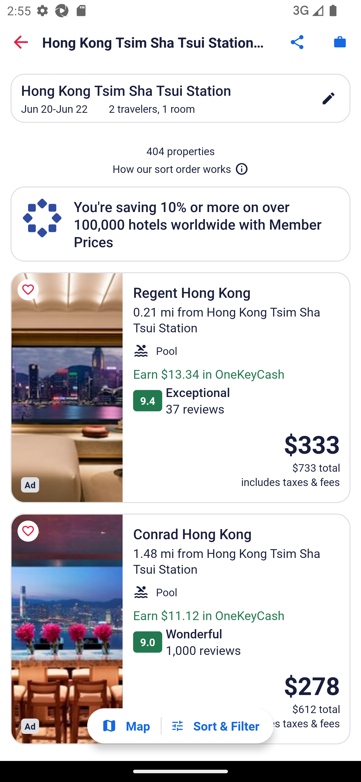 The width and height of the screenshot is (361, 782). I want to click on Regent Hong Kong, so click(66, 387).